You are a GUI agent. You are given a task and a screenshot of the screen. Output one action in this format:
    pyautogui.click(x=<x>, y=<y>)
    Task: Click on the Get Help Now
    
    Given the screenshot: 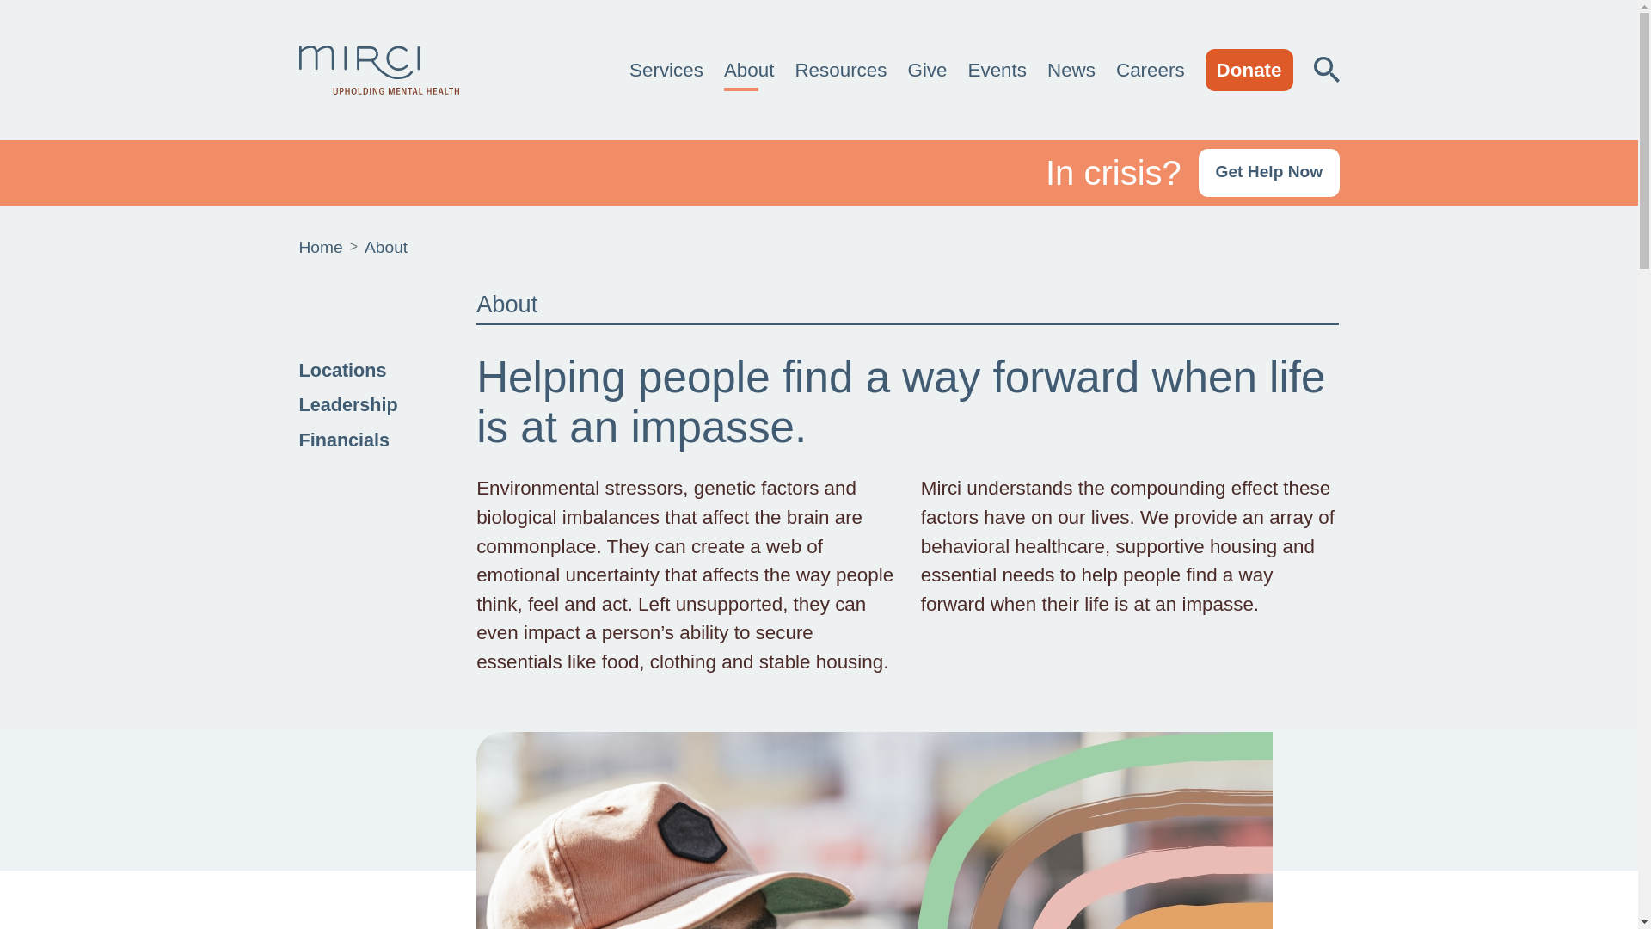 What is the action you would take?
    pyautogui.click(x=1268, y=172)
    